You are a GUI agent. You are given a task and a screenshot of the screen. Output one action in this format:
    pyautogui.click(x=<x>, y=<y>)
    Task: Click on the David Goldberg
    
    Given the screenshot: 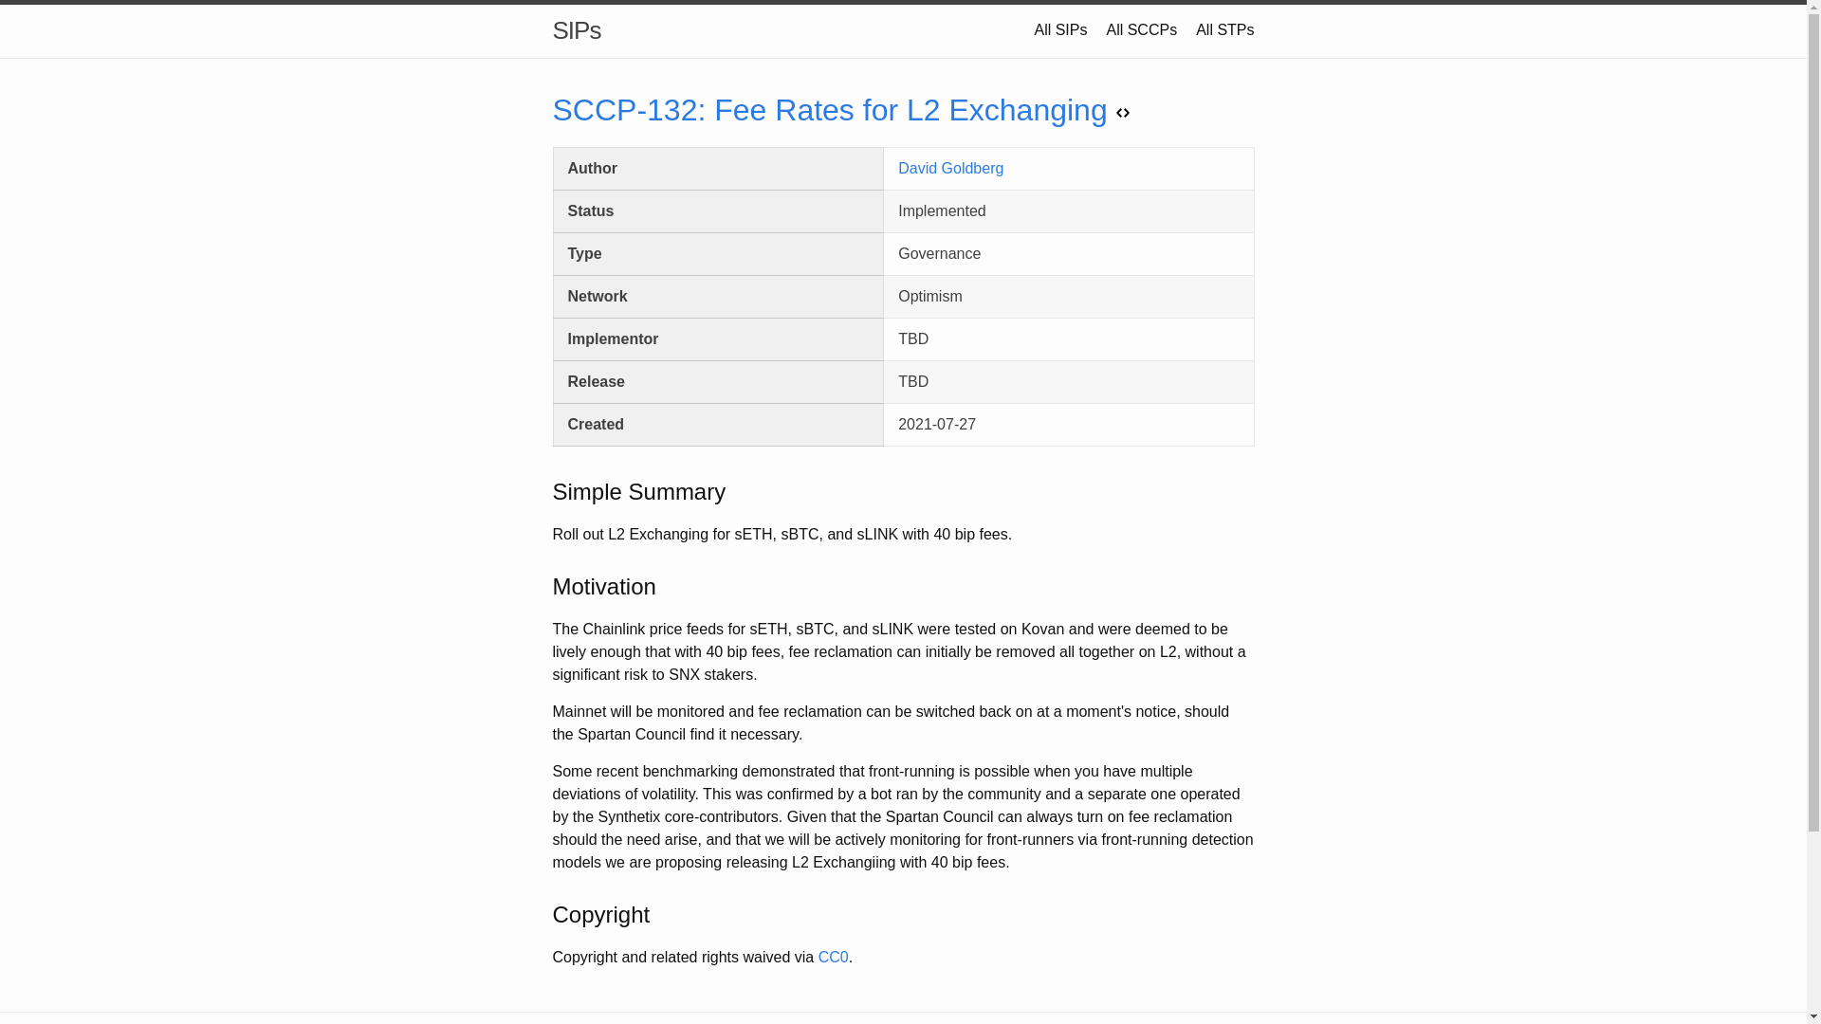 What is the action you would take?
    pyautogui.click(x=950, y=167)
    